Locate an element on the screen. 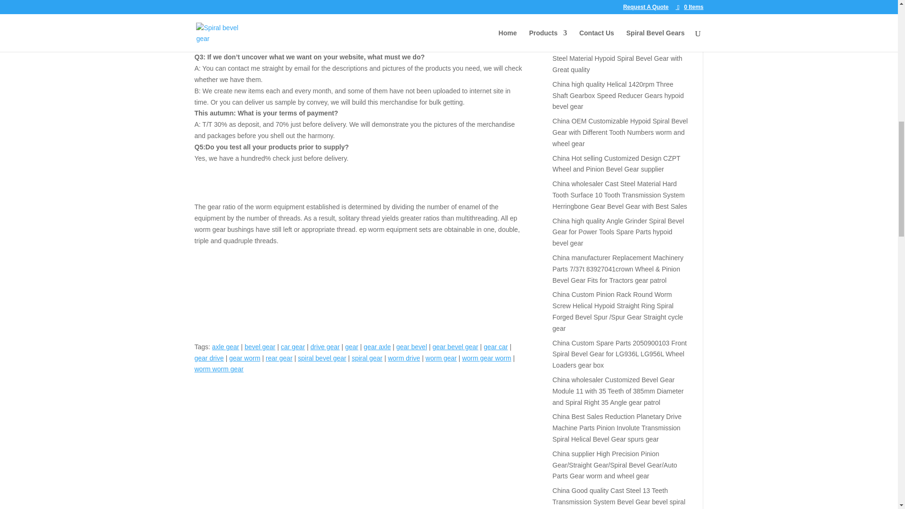 The image size is (905, 509). spiral bevel gear is located at coordinates (322, 358).